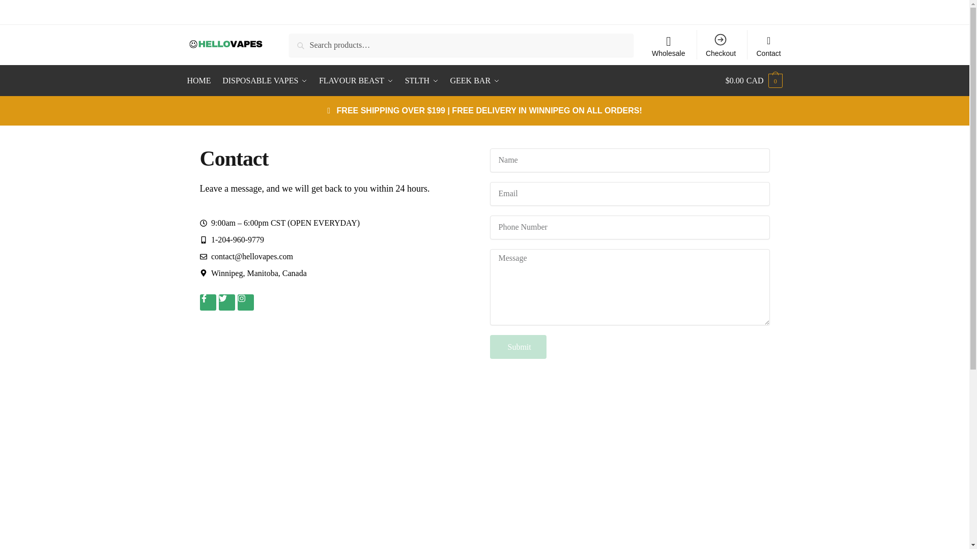 This screenshot has height=549, width=977. What do you see at coordinates (754, 80) in the screenshot?
I see `View your shopping cart` at bounding box center [754, 80].